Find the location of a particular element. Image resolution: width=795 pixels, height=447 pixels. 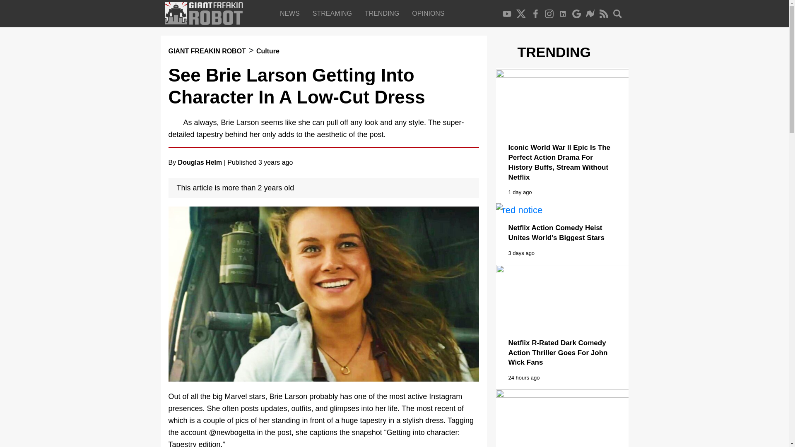

TRENDING is located at coordinates (383, 13).